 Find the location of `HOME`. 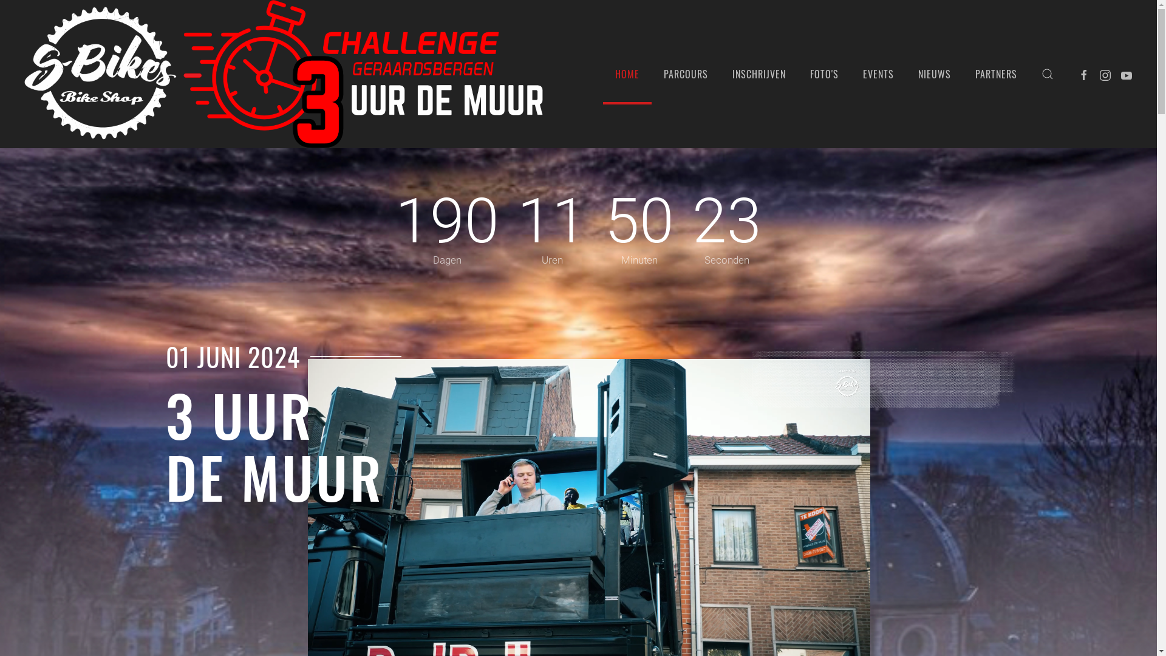

HOME is located at coordinates (627, 74).